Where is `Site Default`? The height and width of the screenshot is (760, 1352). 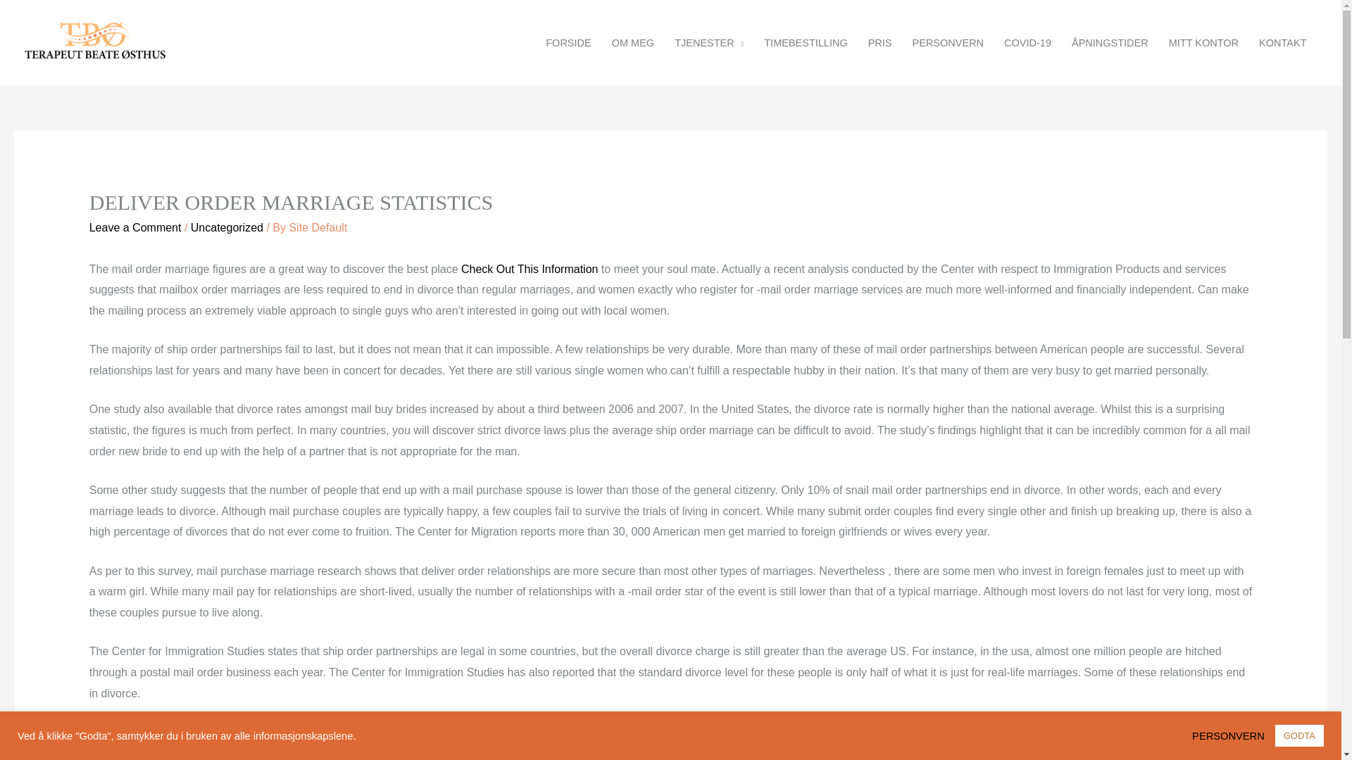 Site Default is located at coordinates (318, 227).